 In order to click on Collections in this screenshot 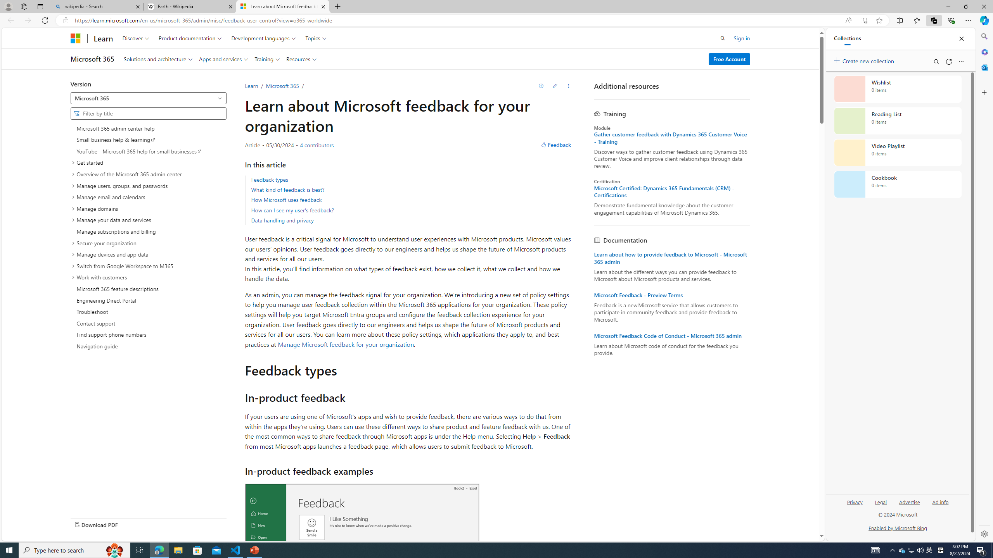, I will do `click(847, 39)`.